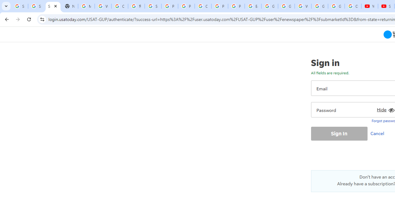  Describe the element at coordinates (336, 6) in the screenshot. I see `Google Account` at that location.